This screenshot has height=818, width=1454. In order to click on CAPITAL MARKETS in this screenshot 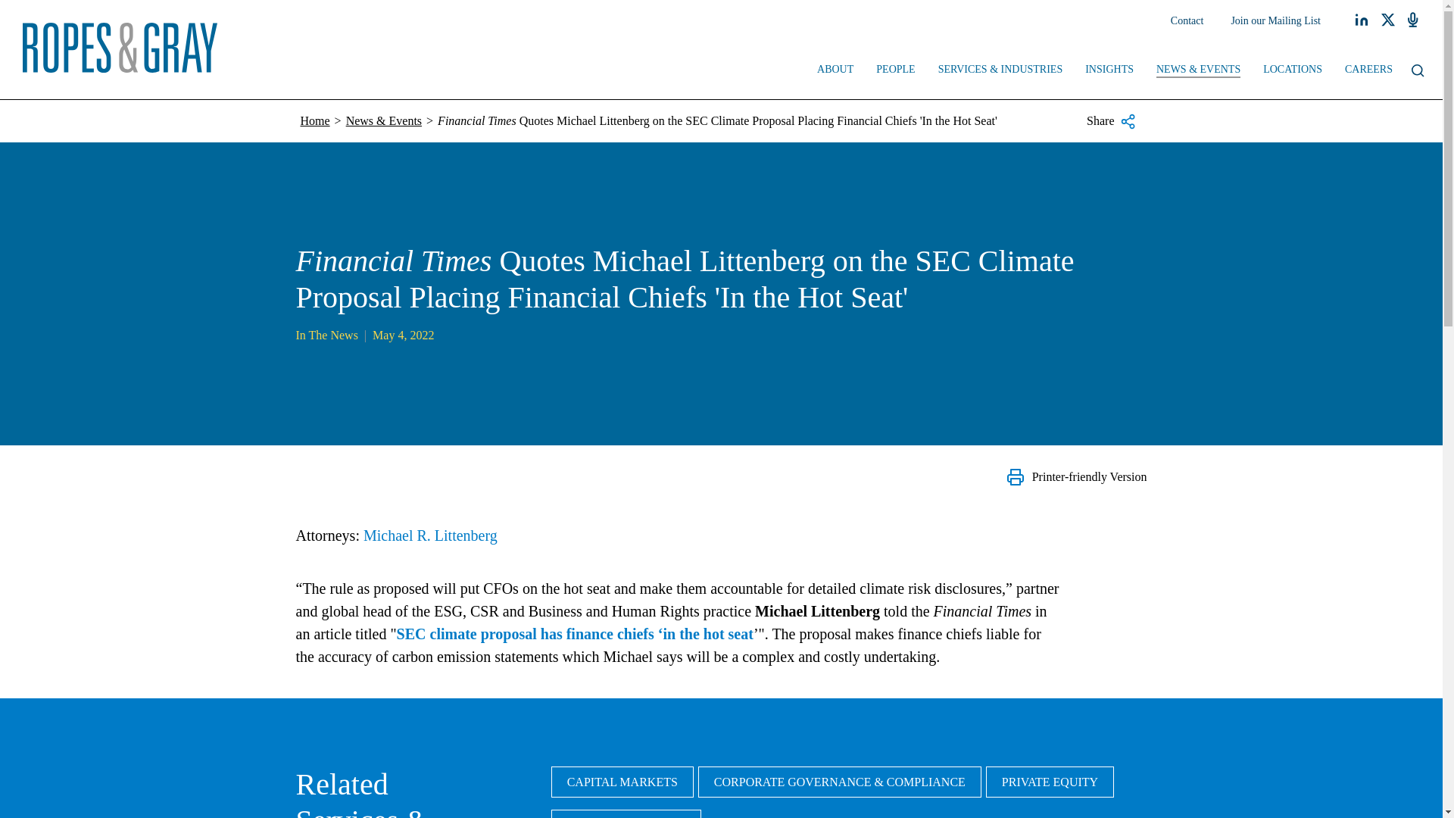, I will do `click(622, 782)`.